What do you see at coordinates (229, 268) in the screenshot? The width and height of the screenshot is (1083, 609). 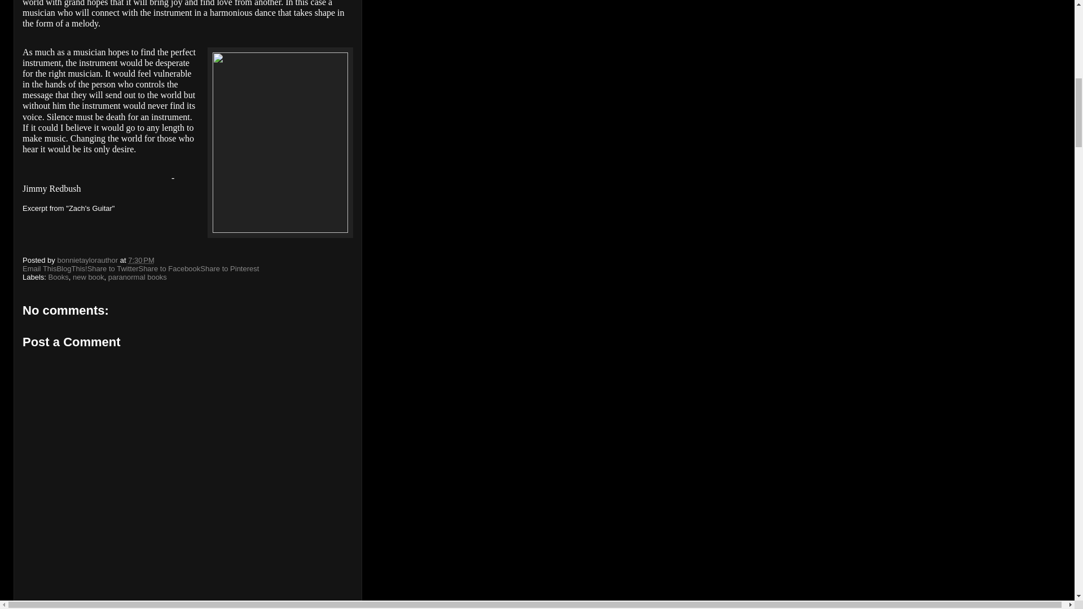 I see `Share to Pinterest` at bounding box center [229, 268].